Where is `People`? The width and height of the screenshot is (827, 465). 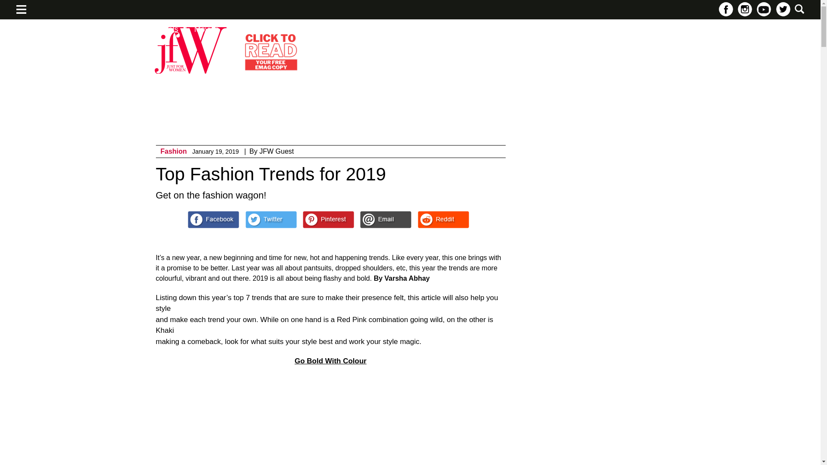
People is located at coordinates (321, 29).